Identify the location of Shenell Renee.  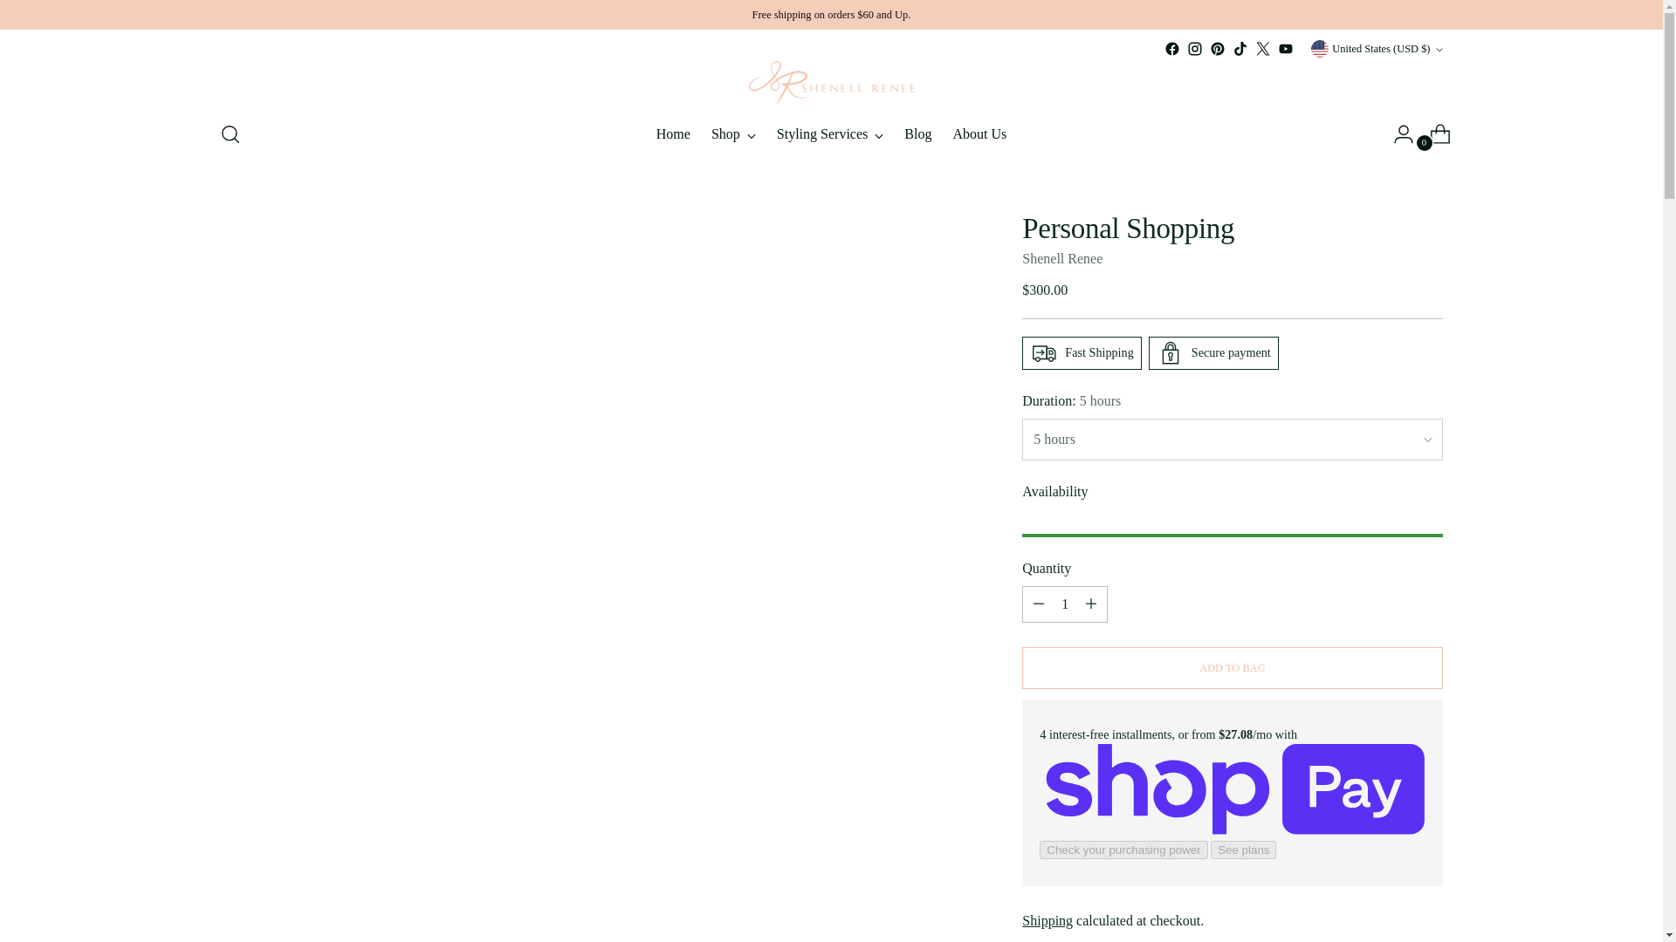
(1262, 49).